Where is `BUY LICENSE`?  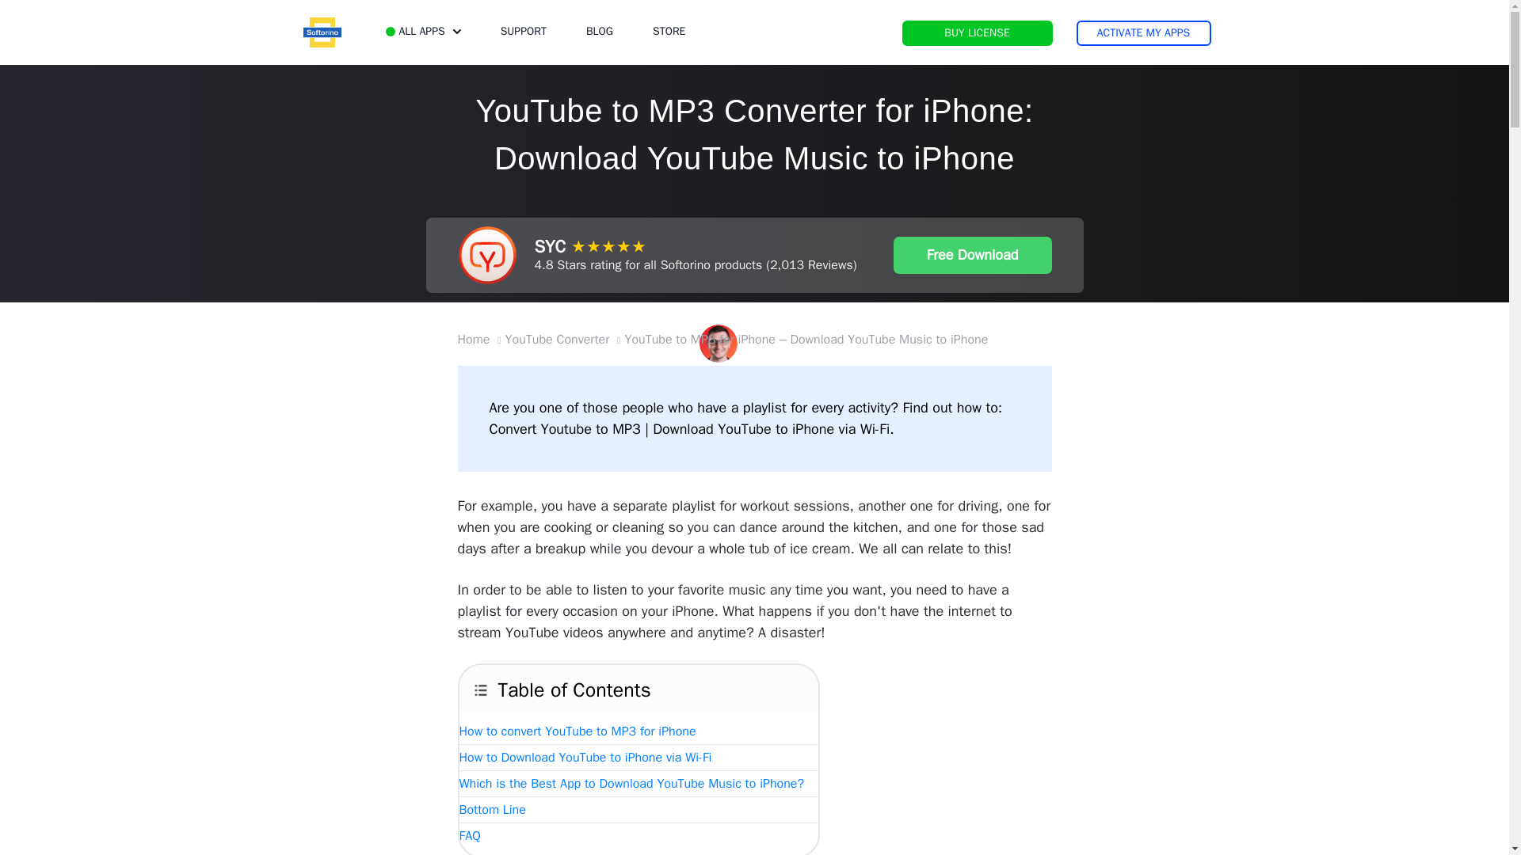
BUY LICENSE is located at coordinates (977, 33).